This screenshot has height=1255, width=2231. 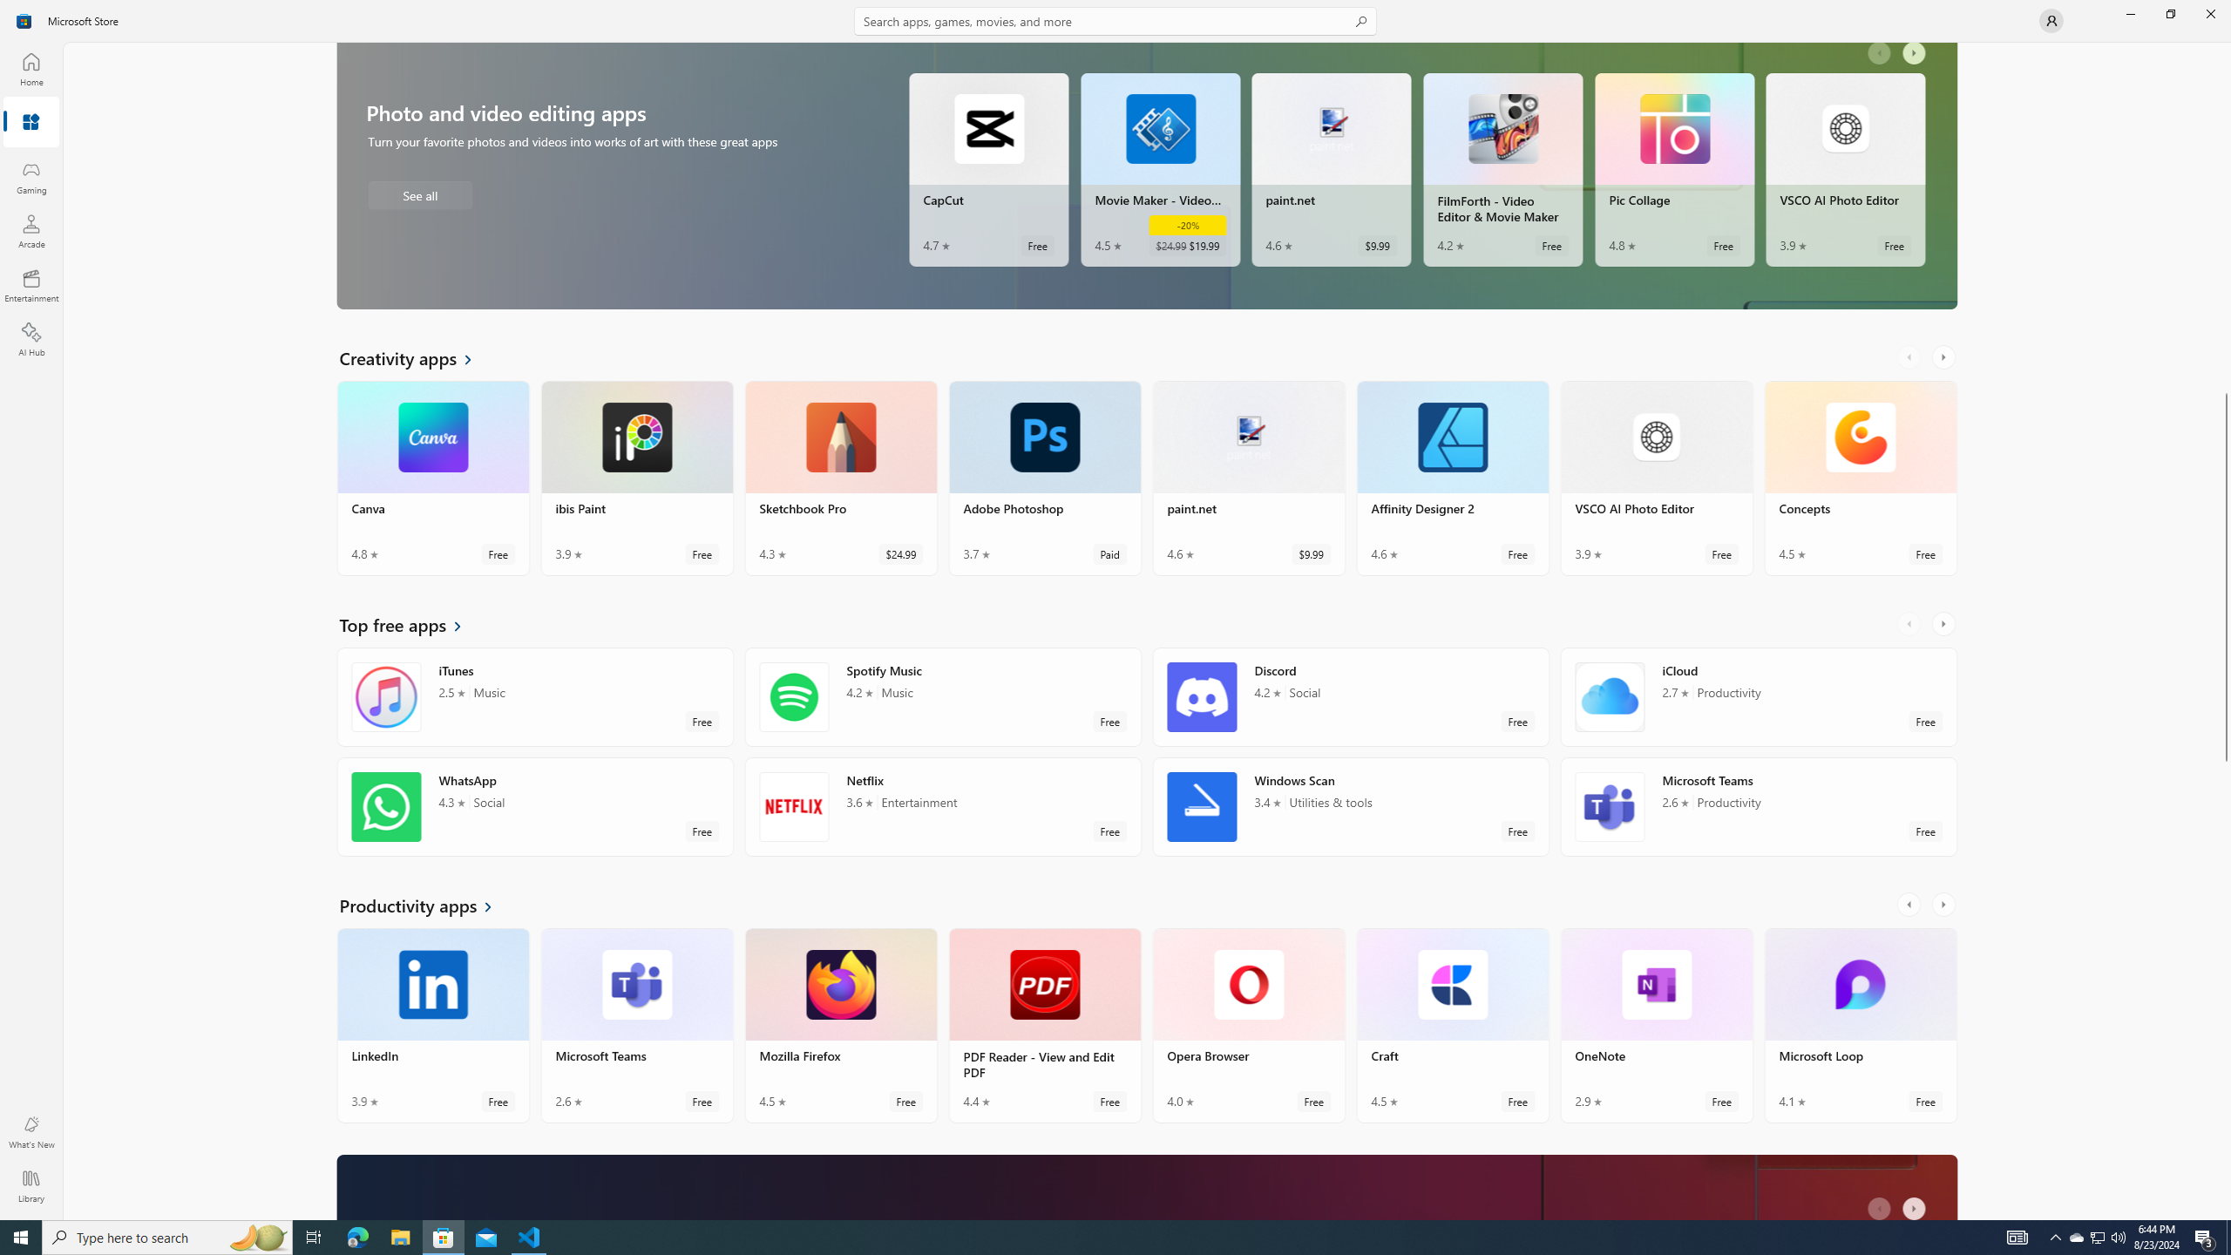 What do you see at coordinates (31, 177) in the screenshot?
I see `Gaming` at bounding box center [31, 177].